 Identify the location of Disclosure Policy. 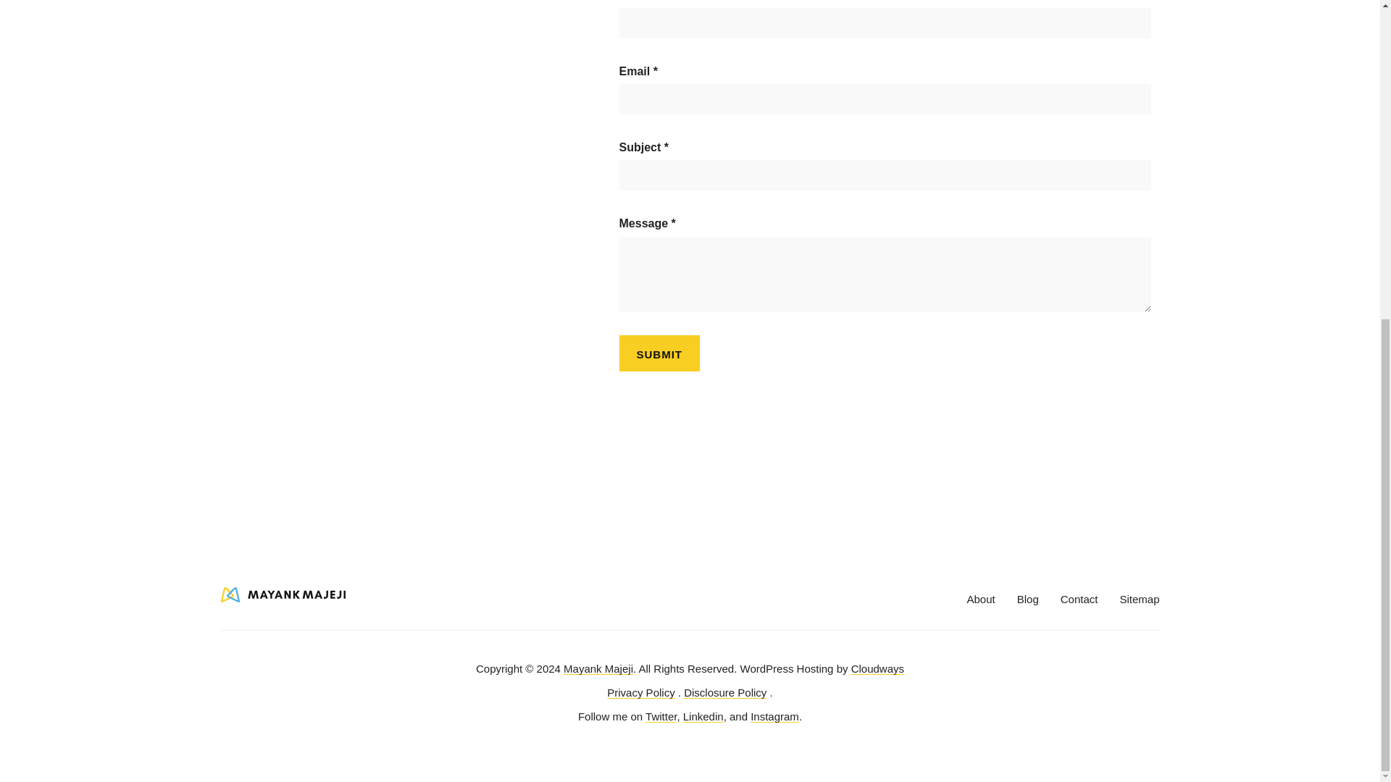
(724, 692).